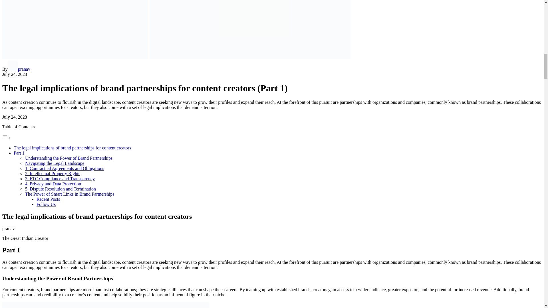  What do you see at coordinates (61, 189) in the screenshot?
I see `5. Dispute Resolution and Termination` at bounding box center [61, 189].